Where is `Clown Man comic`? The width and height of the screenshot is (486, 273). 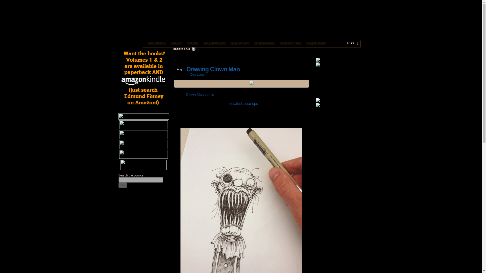 Clown Man comic is located at coordinates (200, 95).